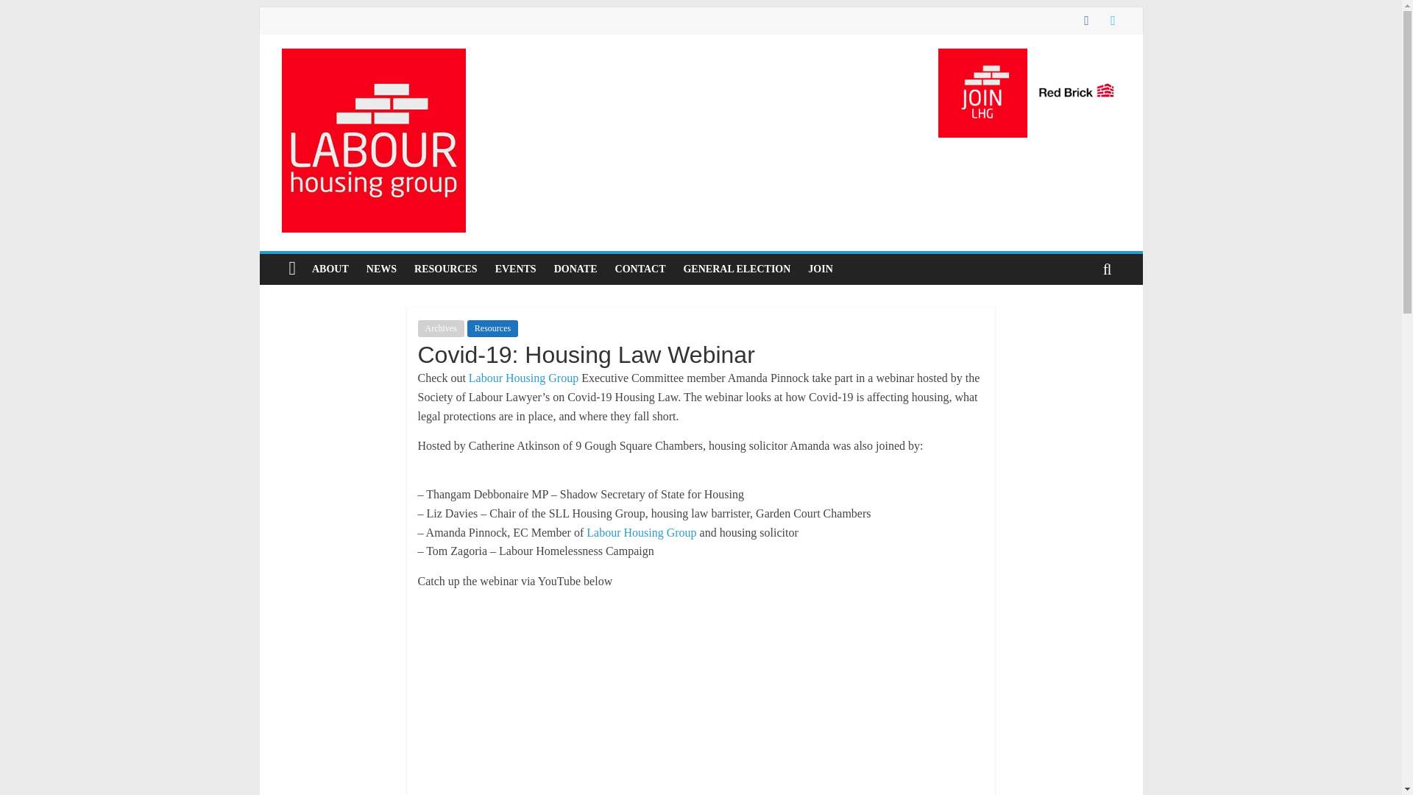 Image resolution: width=1413 pixels, height=795 pixels. Describe the element at coordinates (640, 269) in the screenshot. I see `CONTACT` at that location.